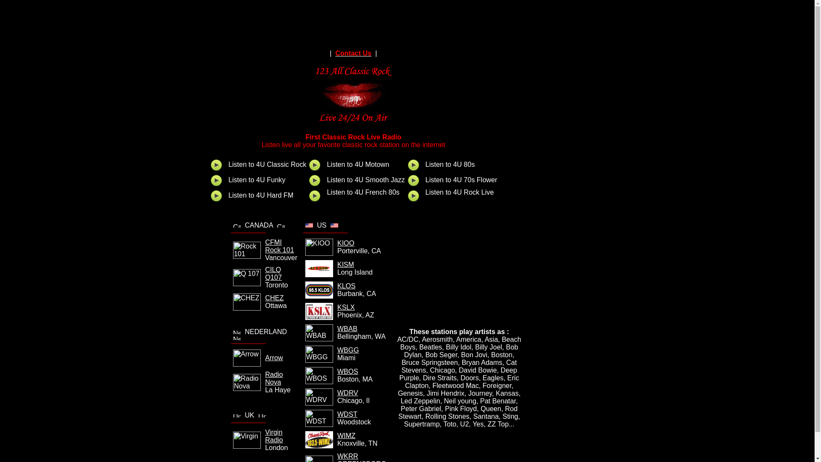  What do you see at coordinates (274, 378) in the screenshot?
I see `Radio Nova` at bounding box center [274, 378].